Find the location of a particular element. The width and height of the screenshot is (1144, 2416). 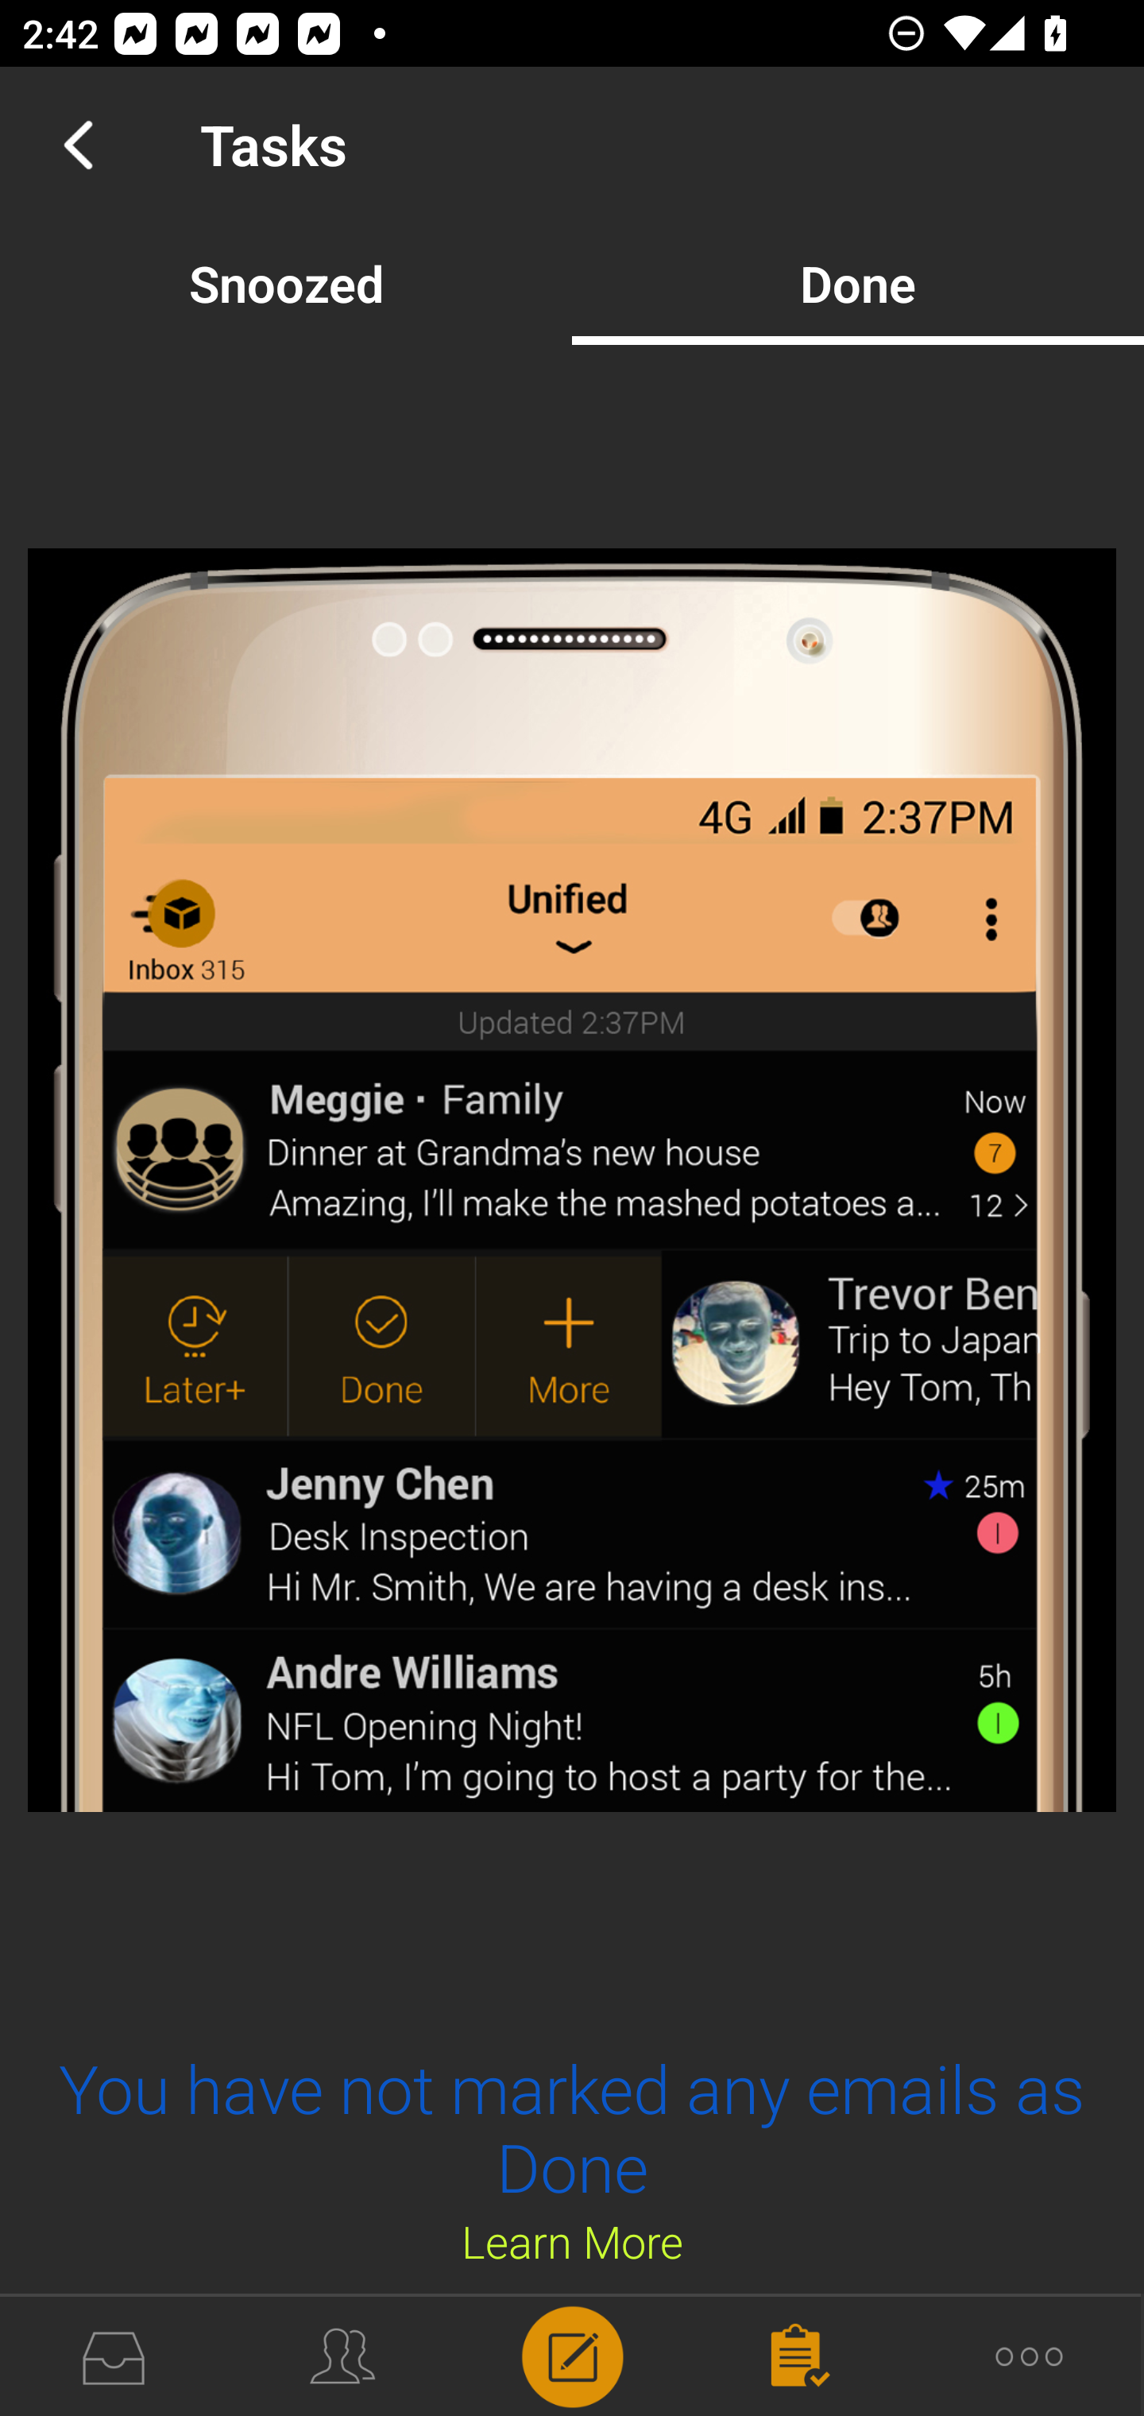

Learn More is located at coordinates (572, 2240).